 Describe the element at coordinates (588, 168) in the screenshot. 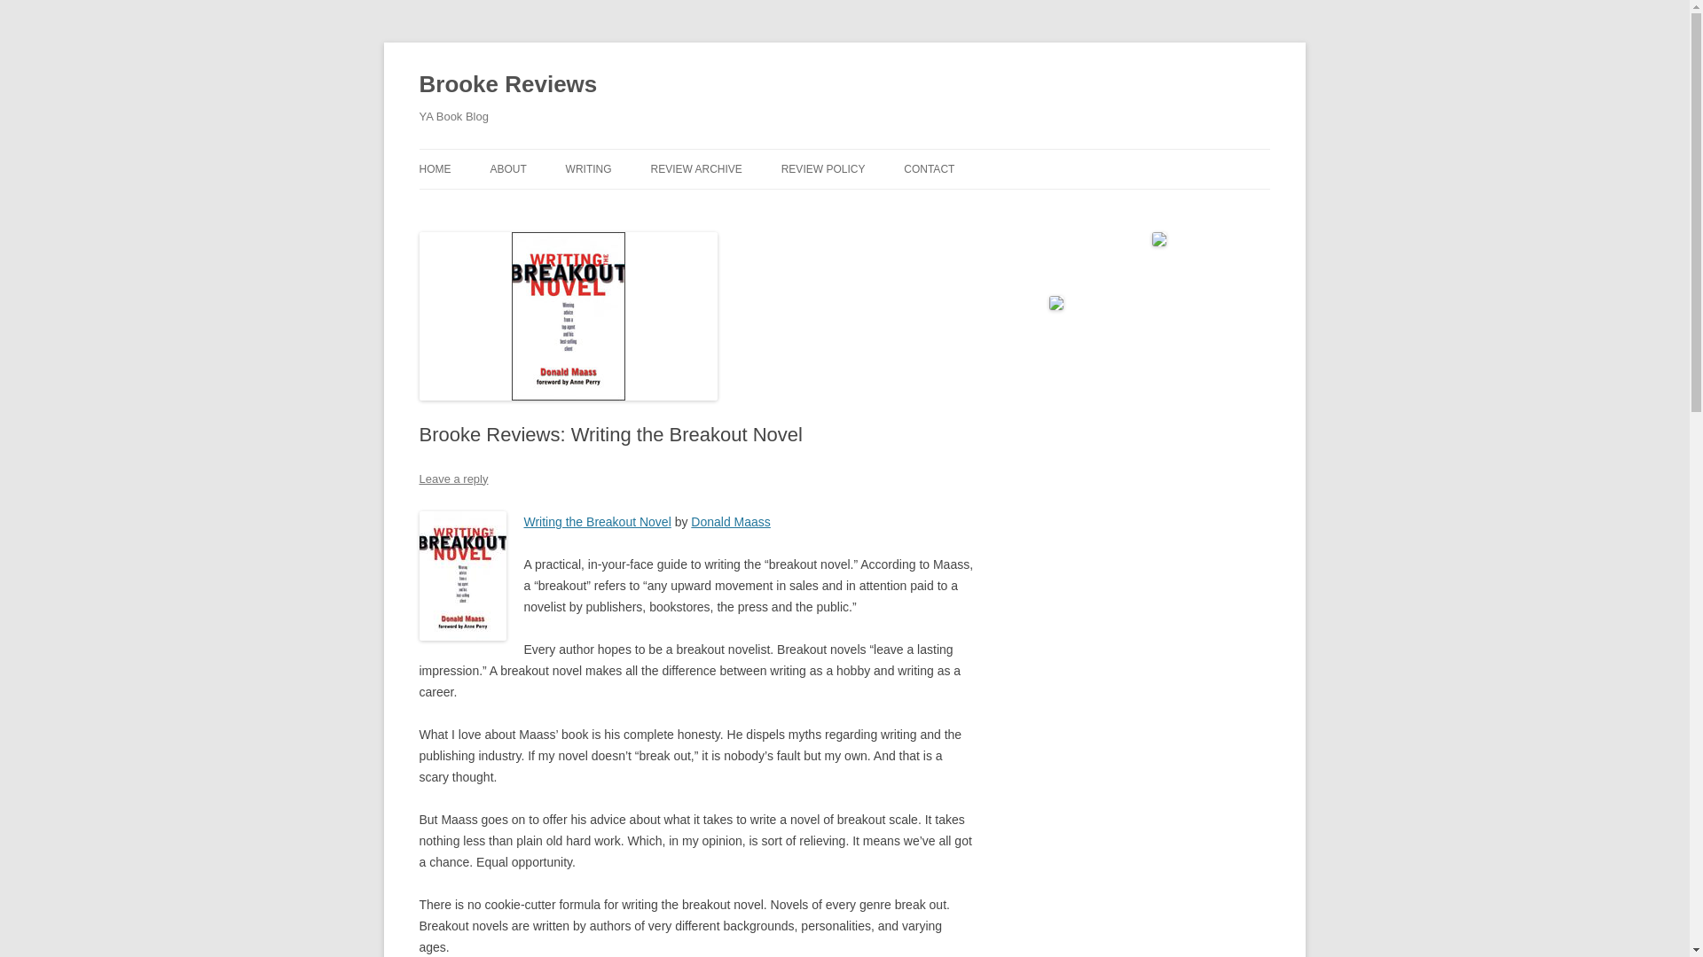

I see `WRITING` at that location.